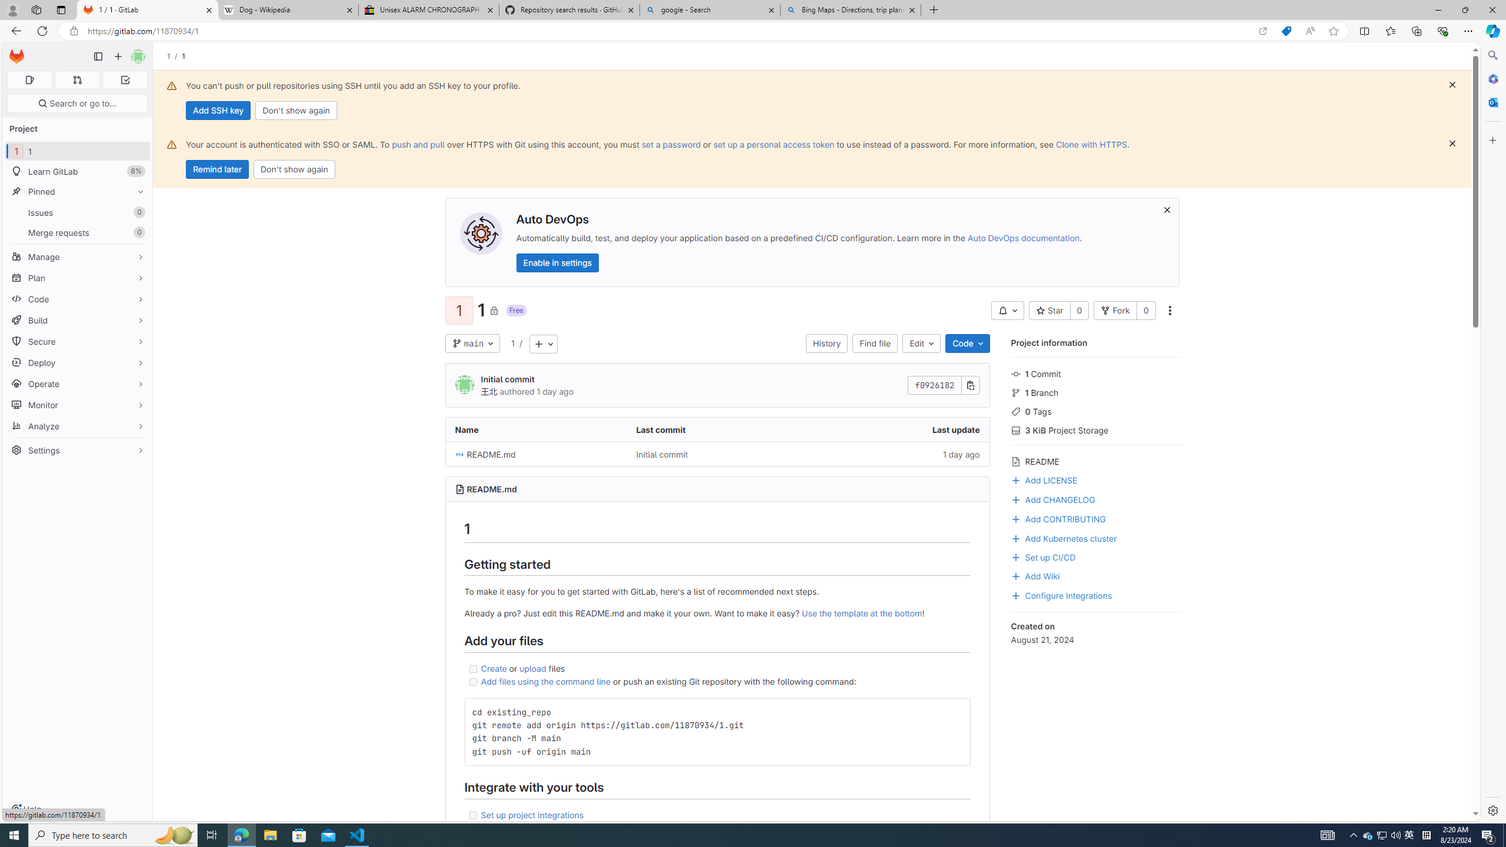 The width and height of the screenshot is (1506, 847). What do you see at coordinates (921, 344) in the screenshot?
I see `Edit` at bounding box center [921, 344].